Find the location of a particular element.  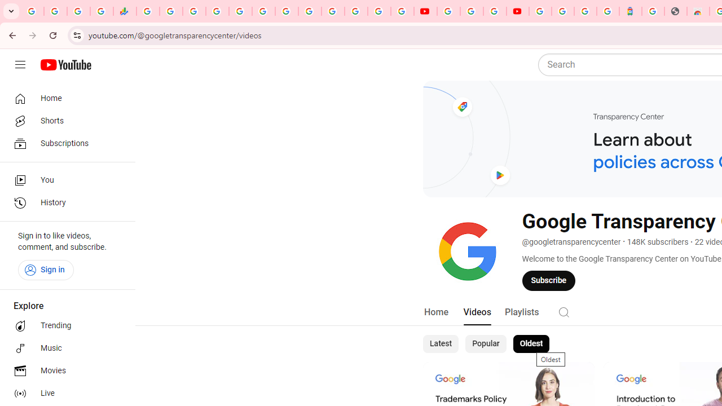

Google Workspace Admin Community is located at coordinates (33, 11).